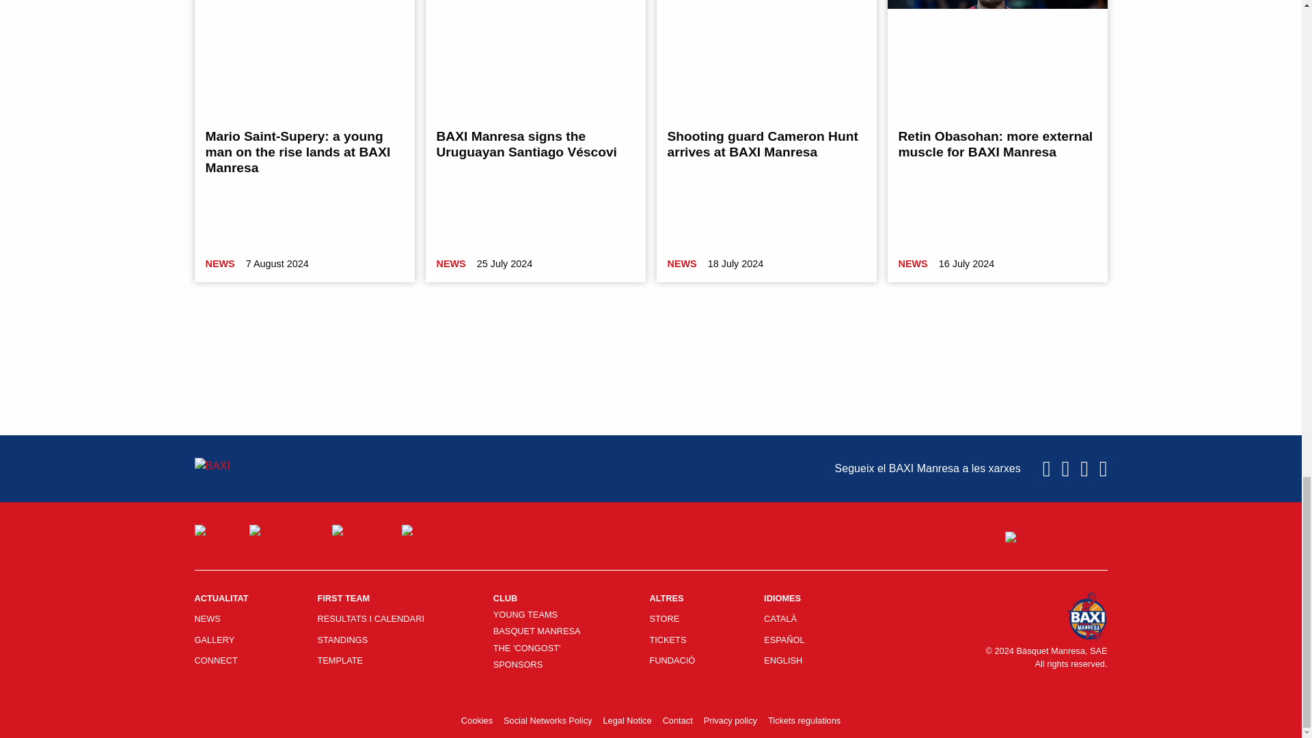 The image size is (1312, 738). What do you see at coordinates (288, 532) in the screenshot?
I see `Control group` at bounding box center [288, 532].